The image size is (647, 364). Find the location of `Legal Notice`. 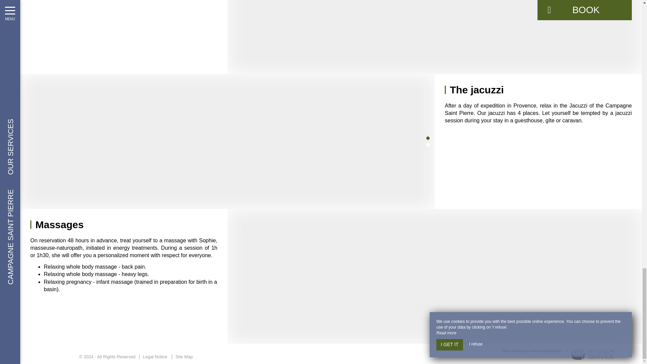

Legal Notice is located at coordinates (155, 357).